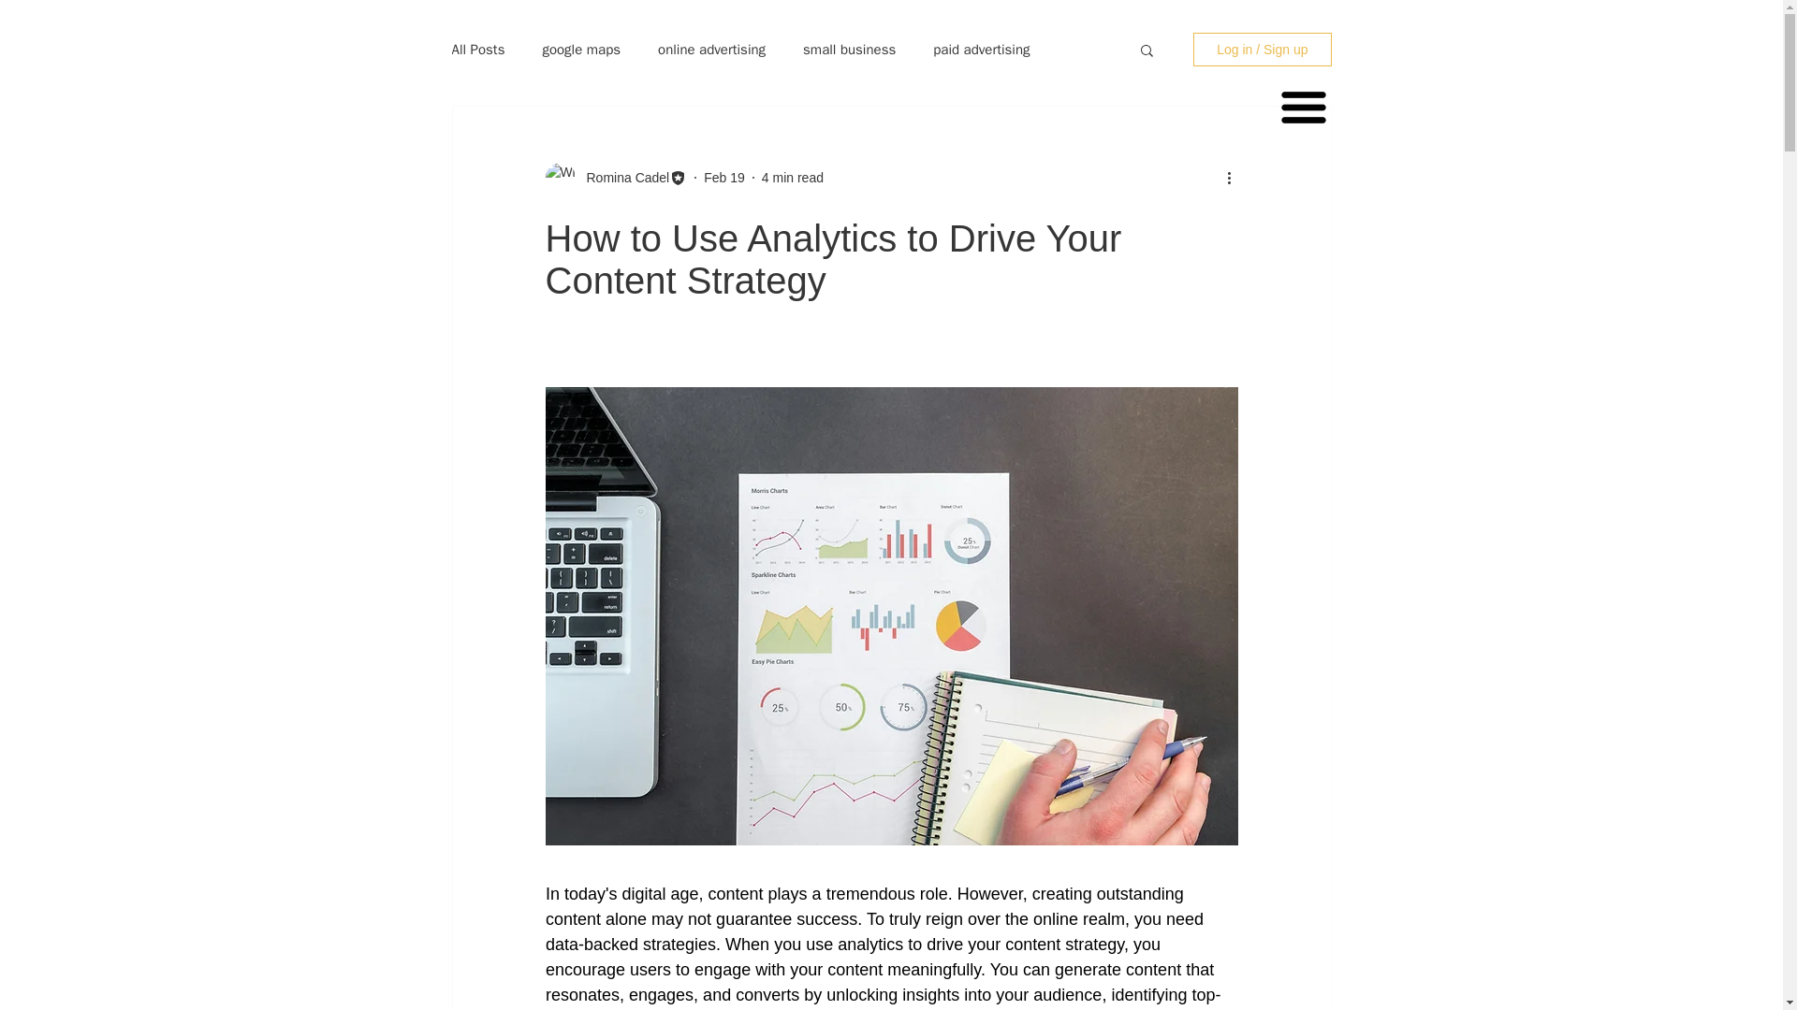 This screenshot has width=1797, height=1010. I want to click on Romina Cadel, so click(621, 178).